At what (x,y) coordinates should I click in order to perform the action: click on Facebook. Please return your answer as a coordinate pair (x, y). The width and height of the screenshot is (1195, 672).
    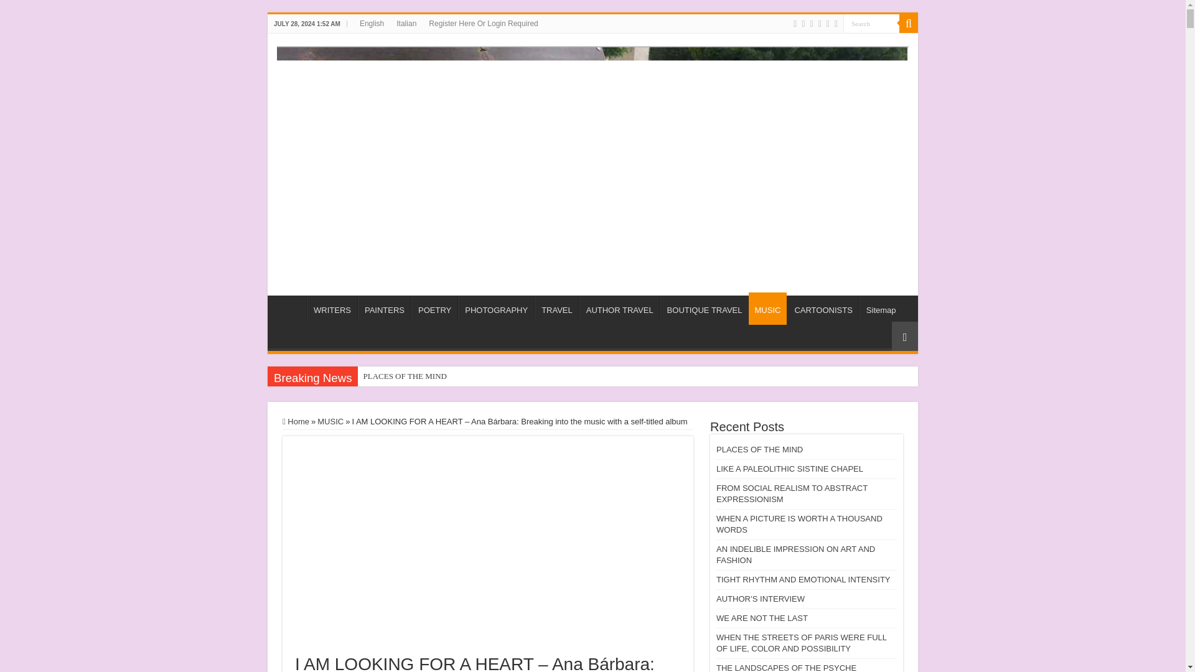
    Looking at the image, I should click on (803, 24).